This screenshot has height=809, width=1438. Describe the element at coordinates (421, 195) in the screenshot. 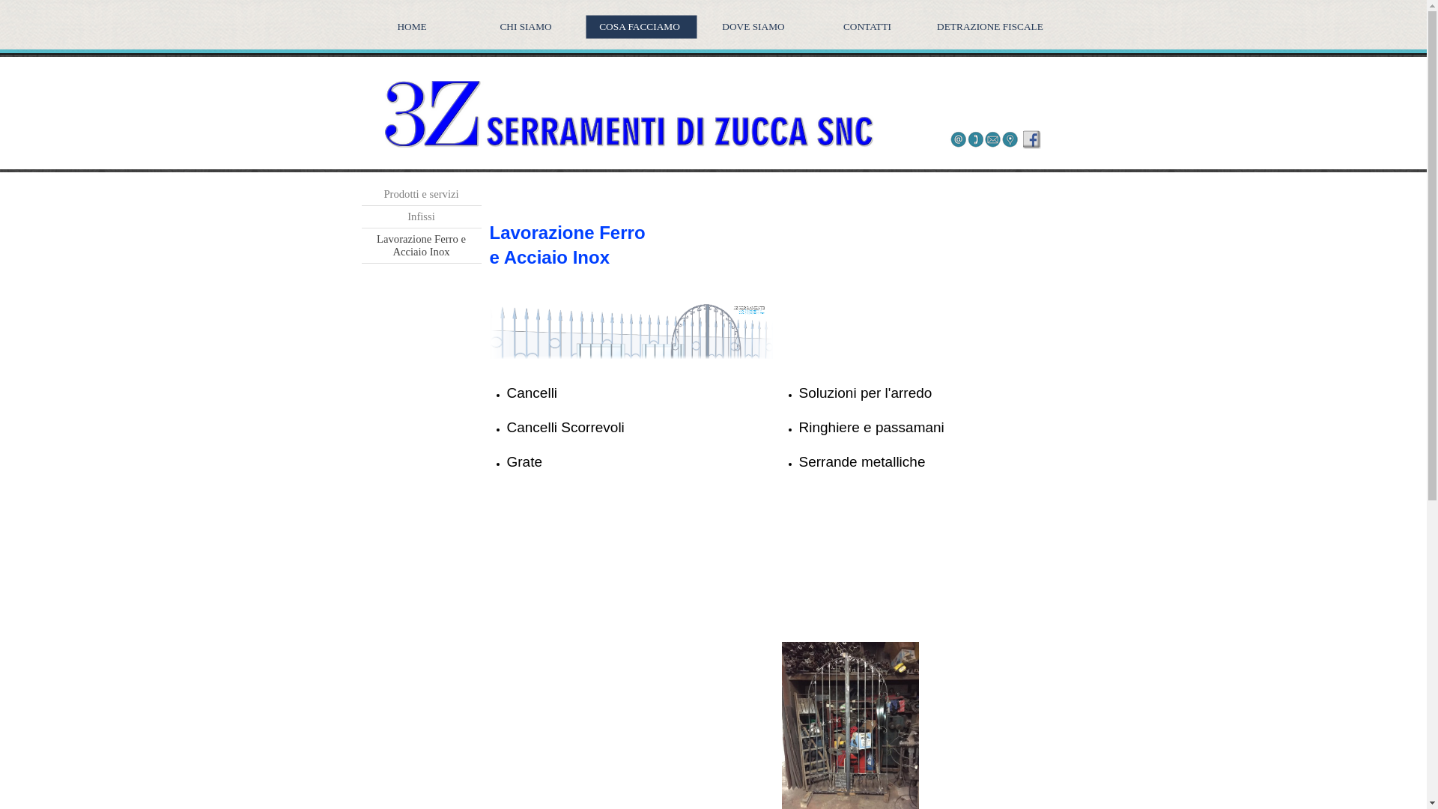

I see `Prodotti e servizi` at that location.